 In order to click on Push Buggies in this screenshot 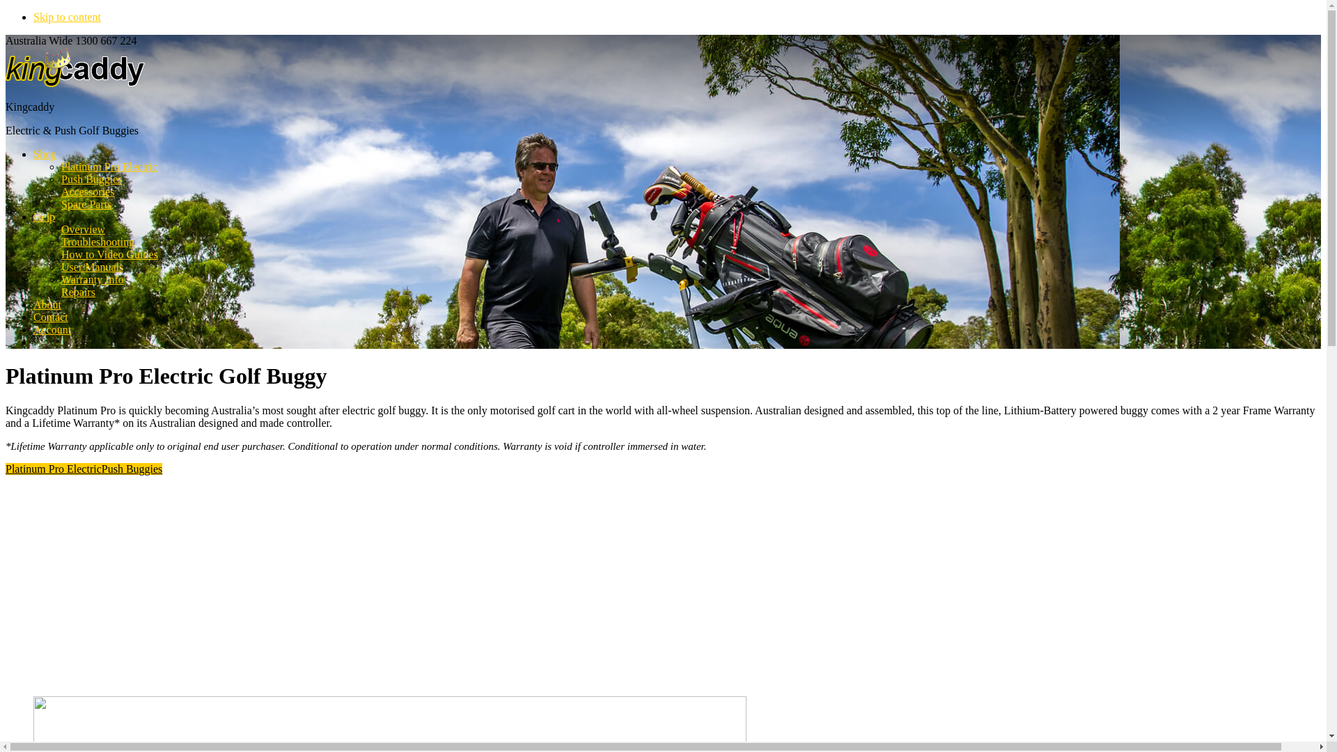, I will do `click(92, 180)`.